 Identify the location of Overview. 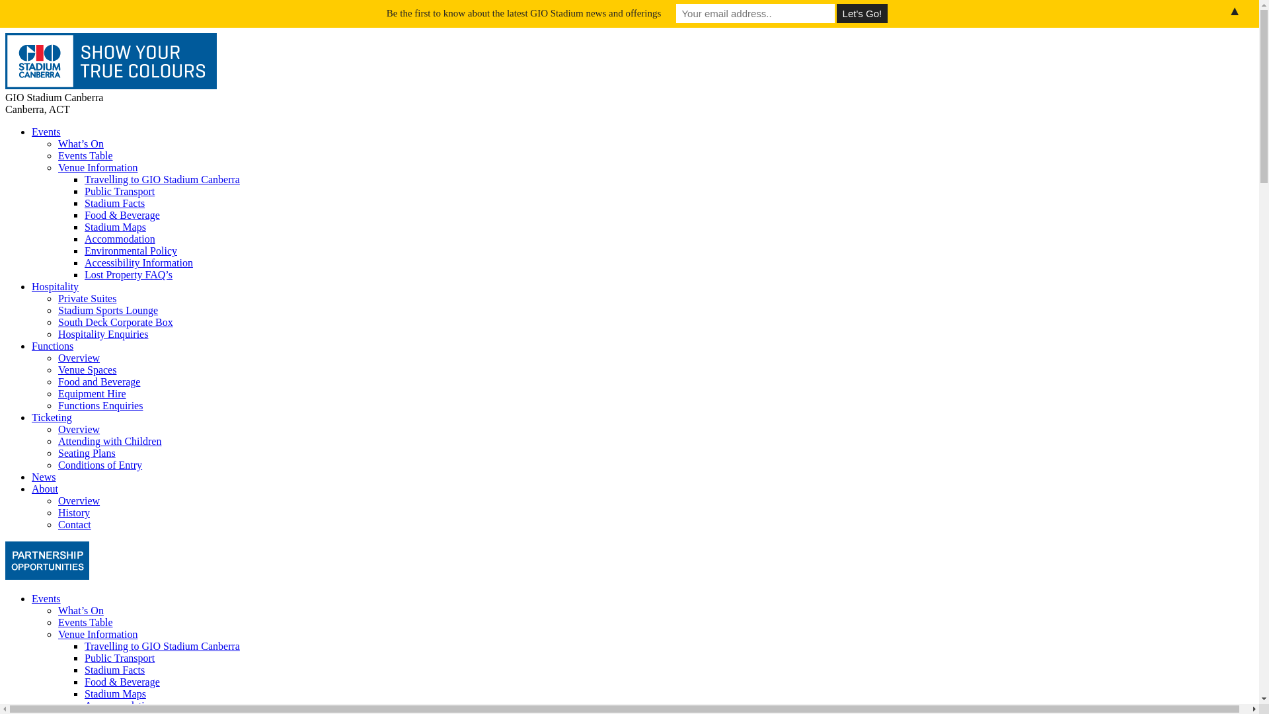
(79, 358).